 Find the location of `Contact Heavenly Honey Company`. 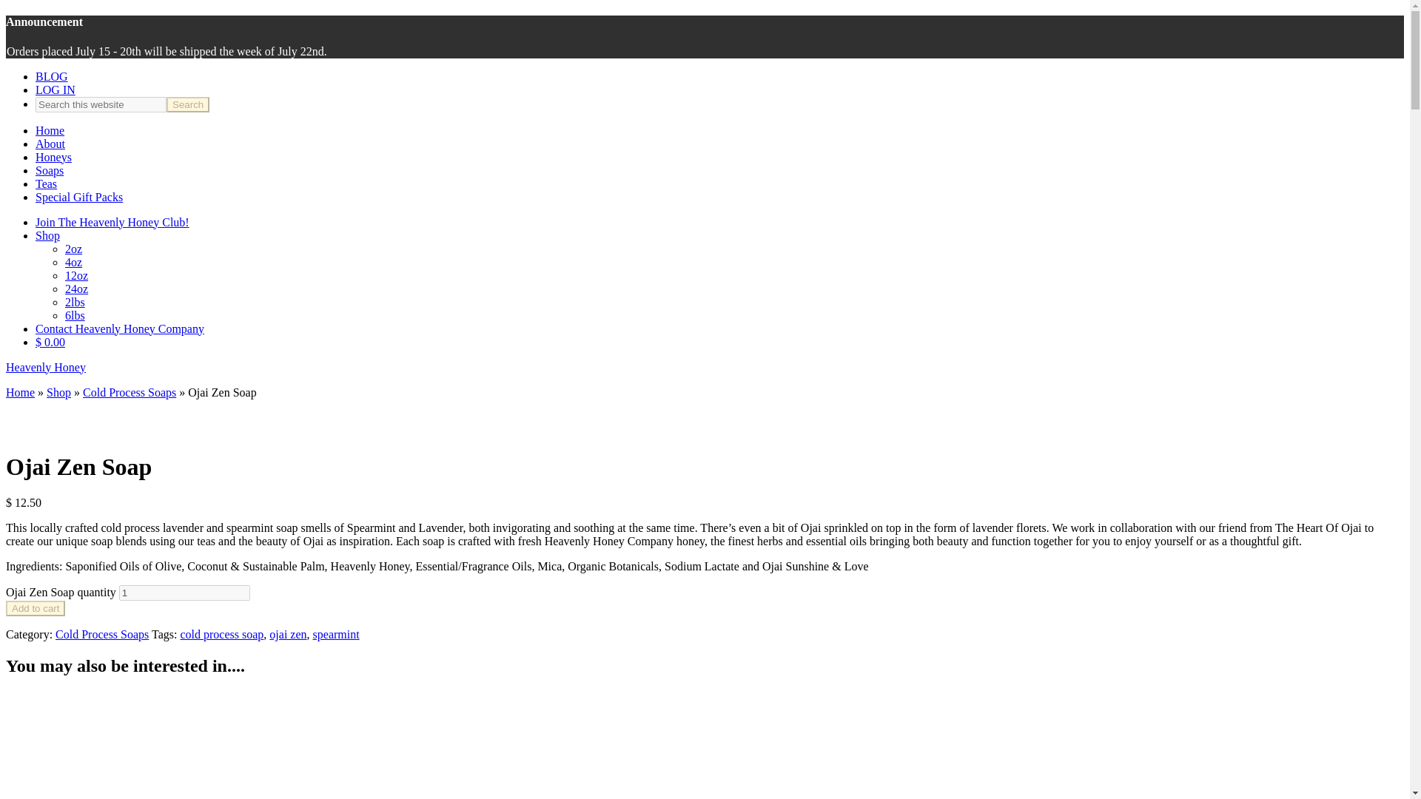

Contact Heavenly Honey Company is located at coordinates (120, 328).